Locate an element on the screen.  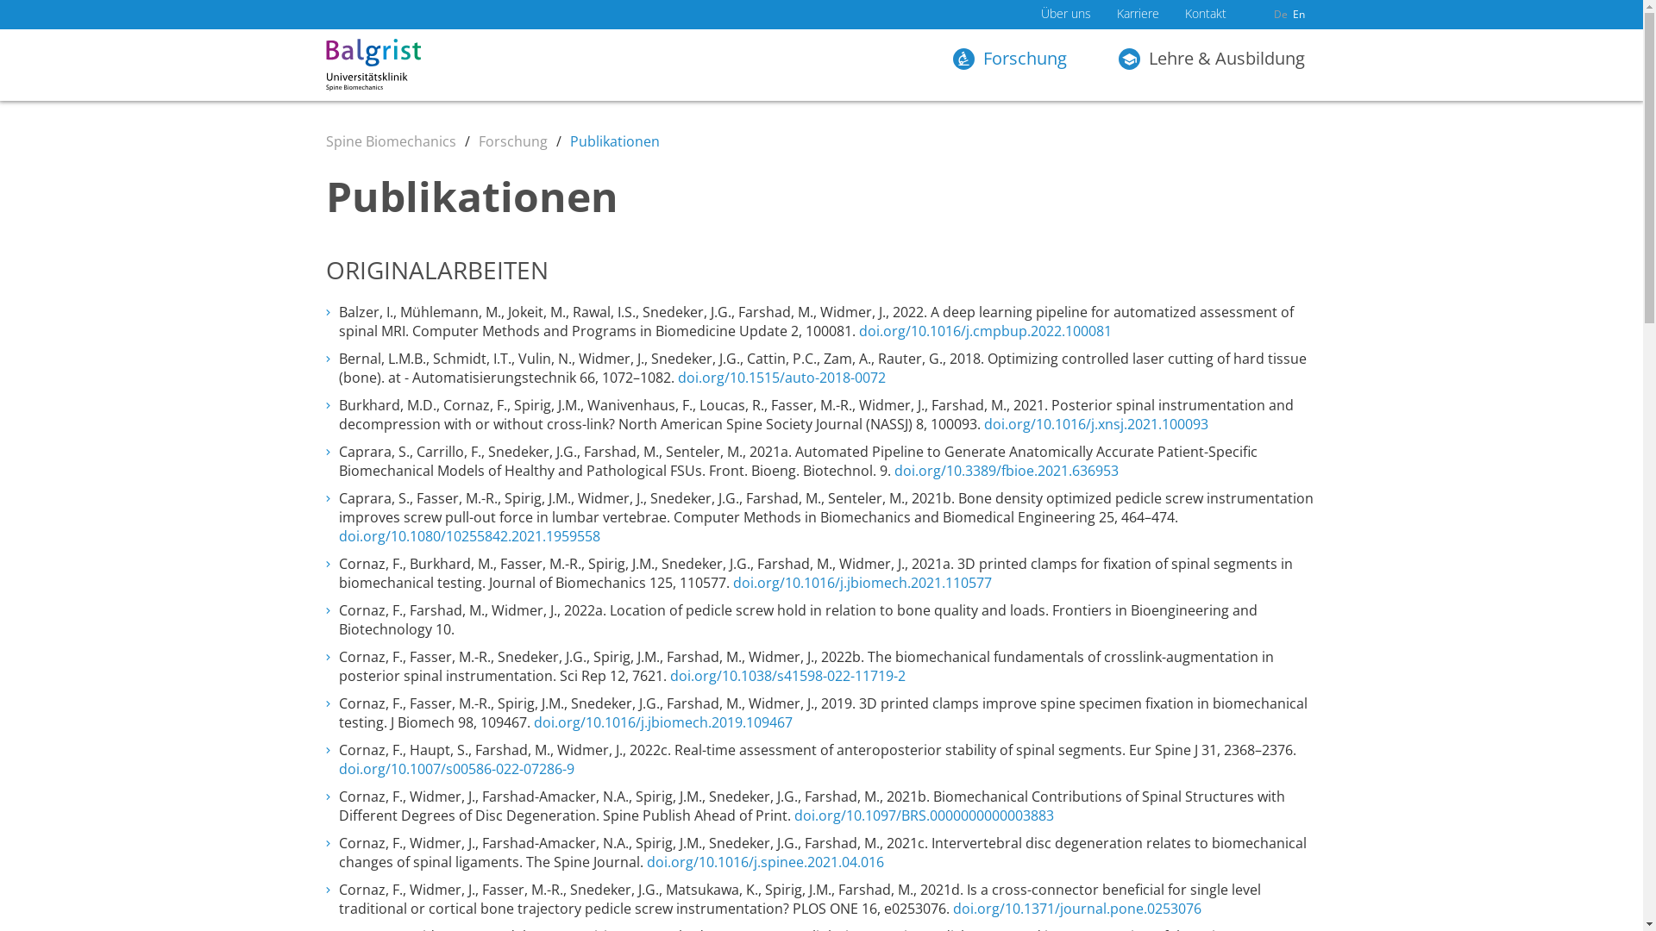
Spine Biomechanics is located at coordinates (392, 141).